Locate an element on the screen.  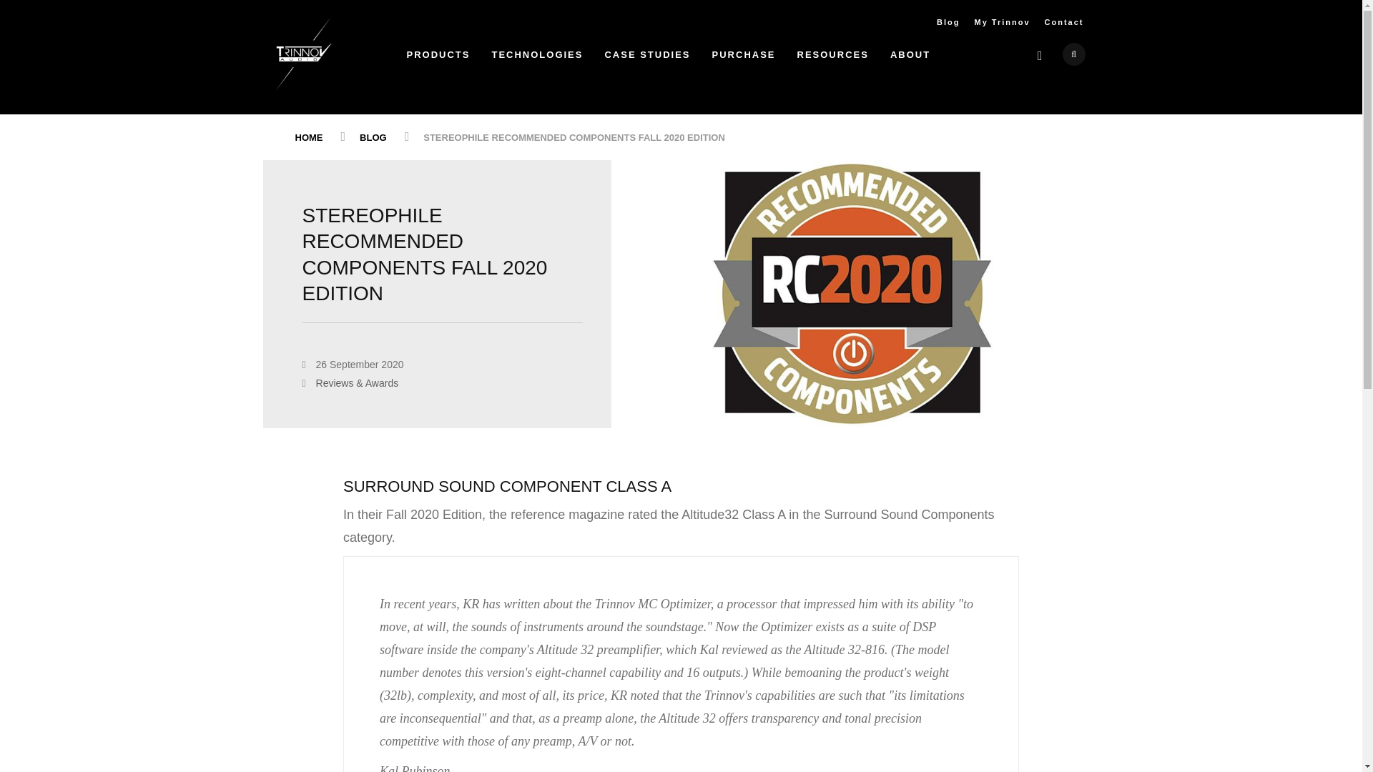
ABOUT is located at coordinates (910, 59).